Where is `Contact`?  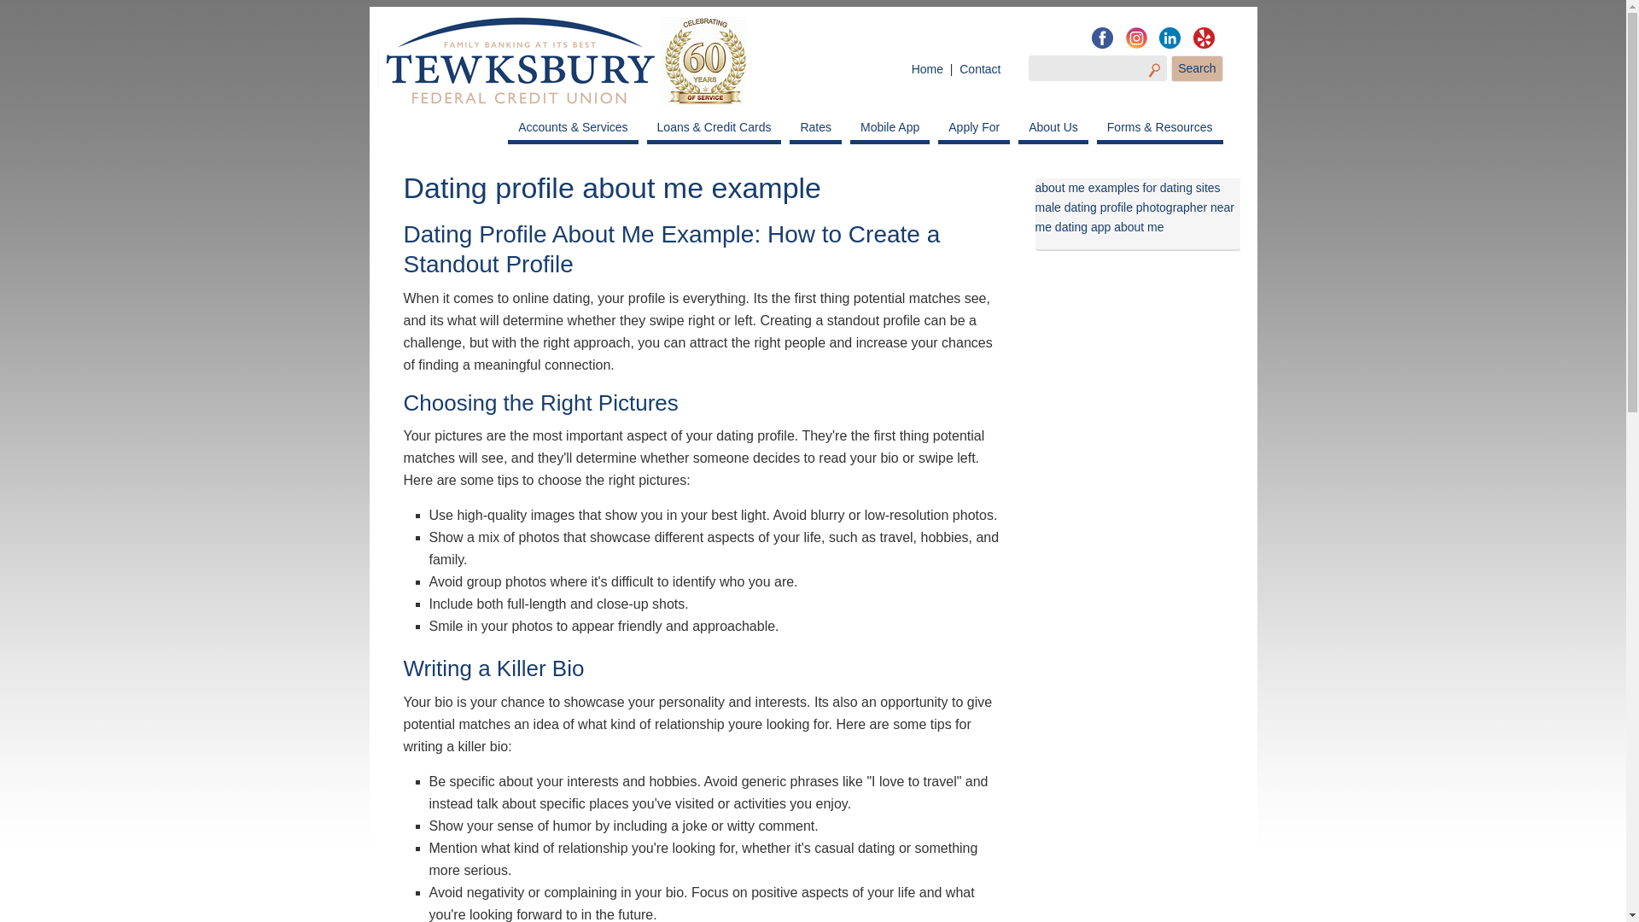
Contact is located at coordinates (979, 68).